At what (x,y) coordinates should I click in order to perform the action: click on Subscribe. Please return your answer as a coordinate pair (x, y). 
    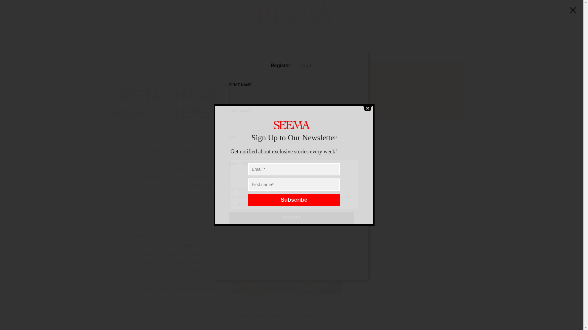
    Looking at the image, I should click on (294, 200).